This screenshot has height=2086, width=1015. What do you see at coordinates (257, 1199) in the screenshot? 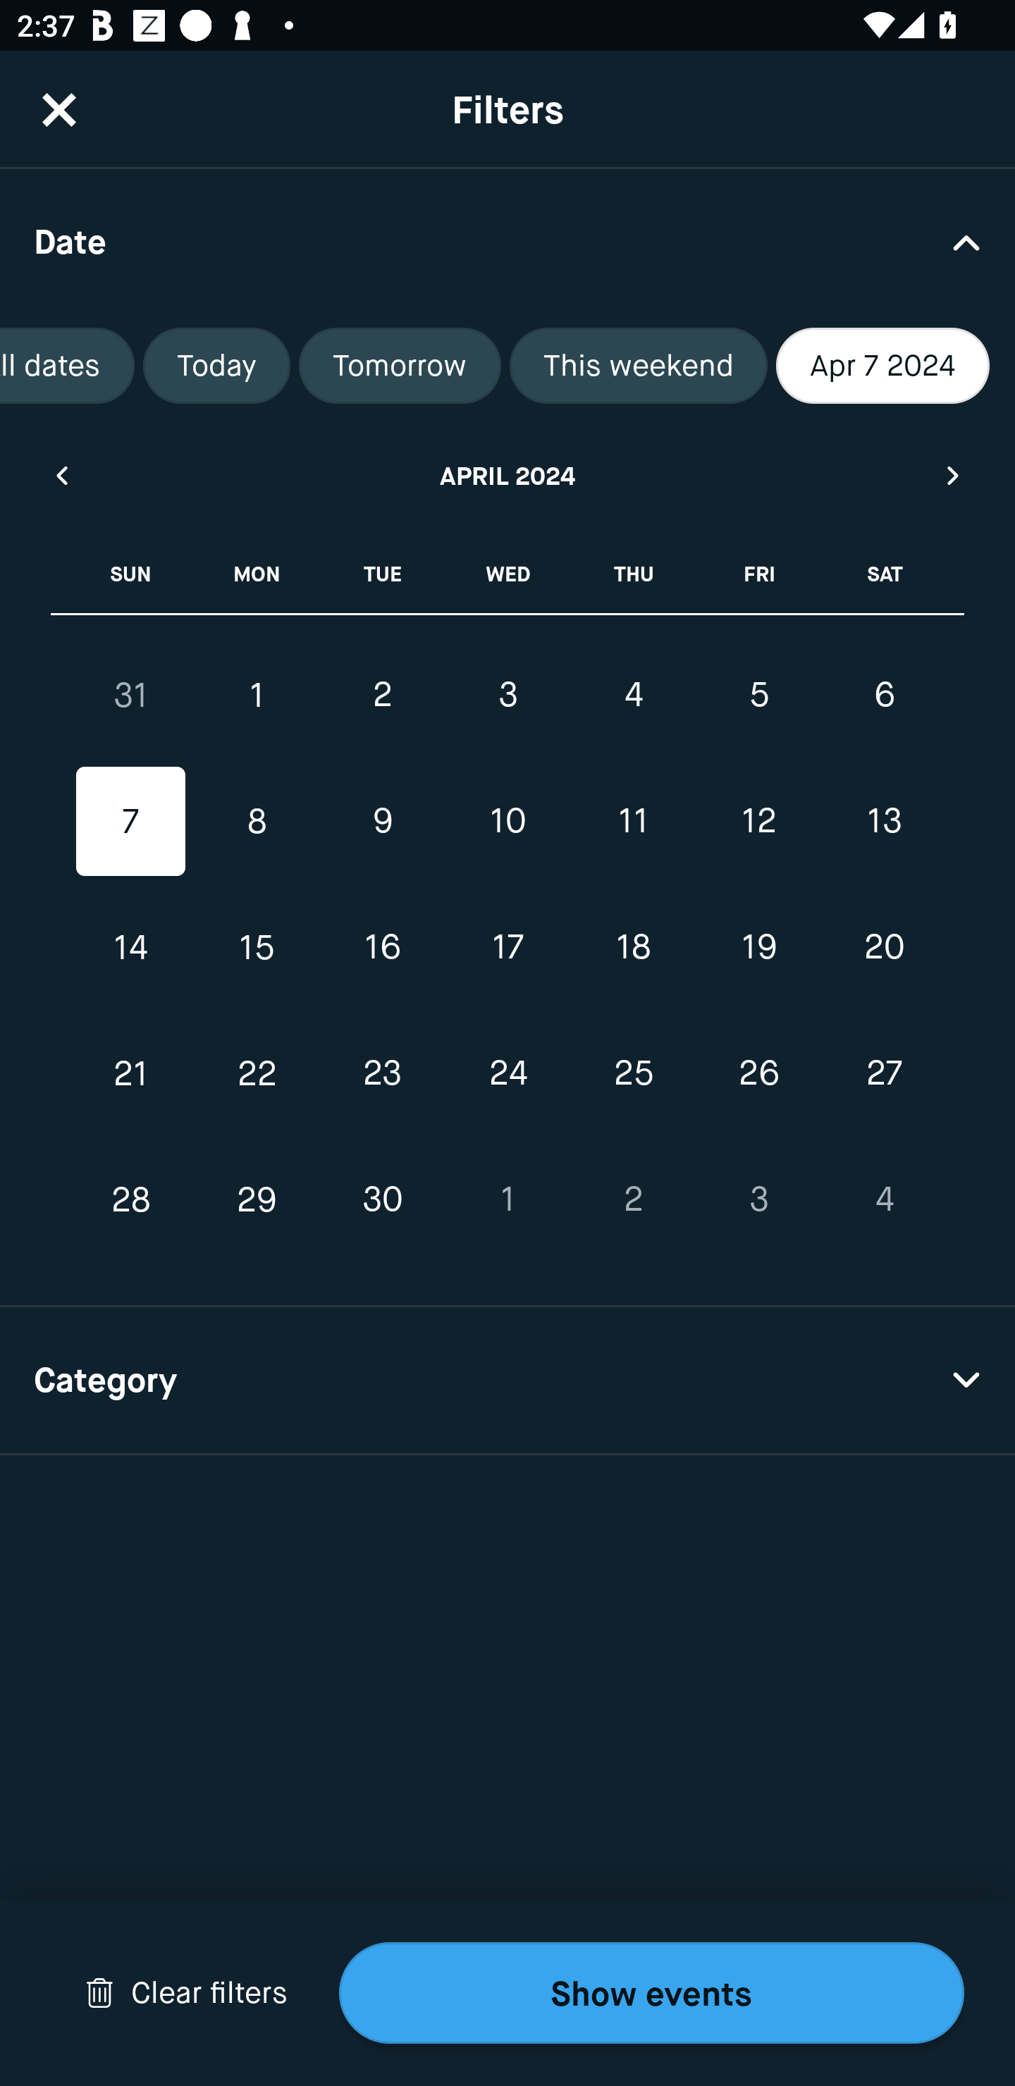
I see `29` at bounding box center [257, 1199].